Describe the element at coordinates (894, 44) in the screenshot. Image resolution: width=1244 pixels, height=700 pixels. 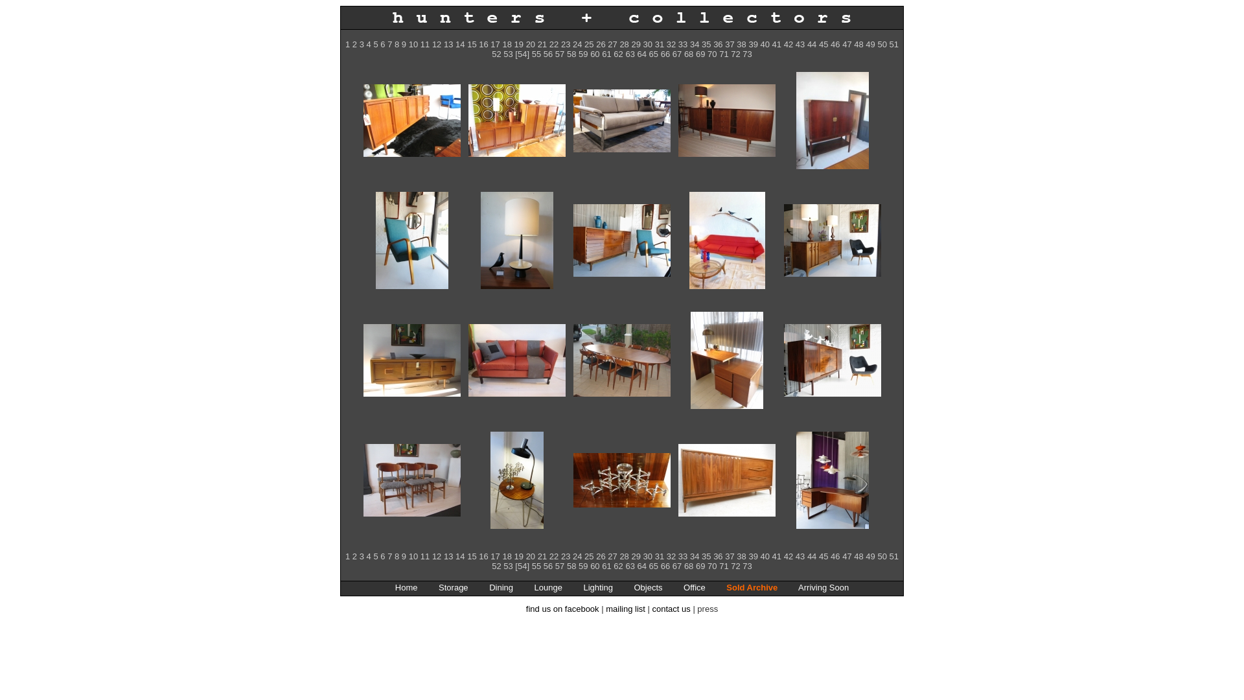
I see `51` at that location.